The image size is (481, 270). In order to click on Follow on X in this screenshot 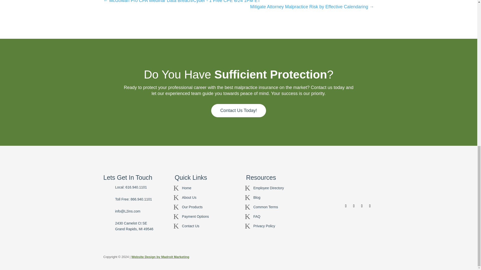, I will do `click(354, 206)`.